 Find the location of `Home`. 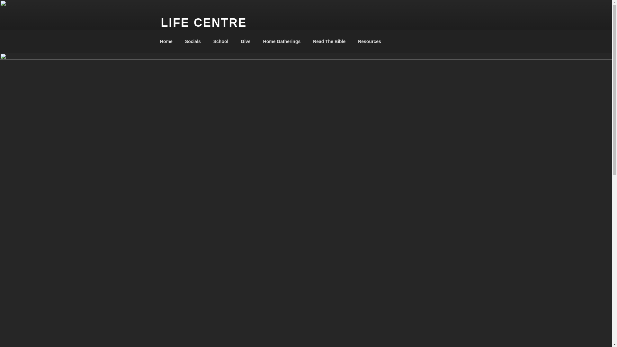

Home is located at coordinates (166, 41).